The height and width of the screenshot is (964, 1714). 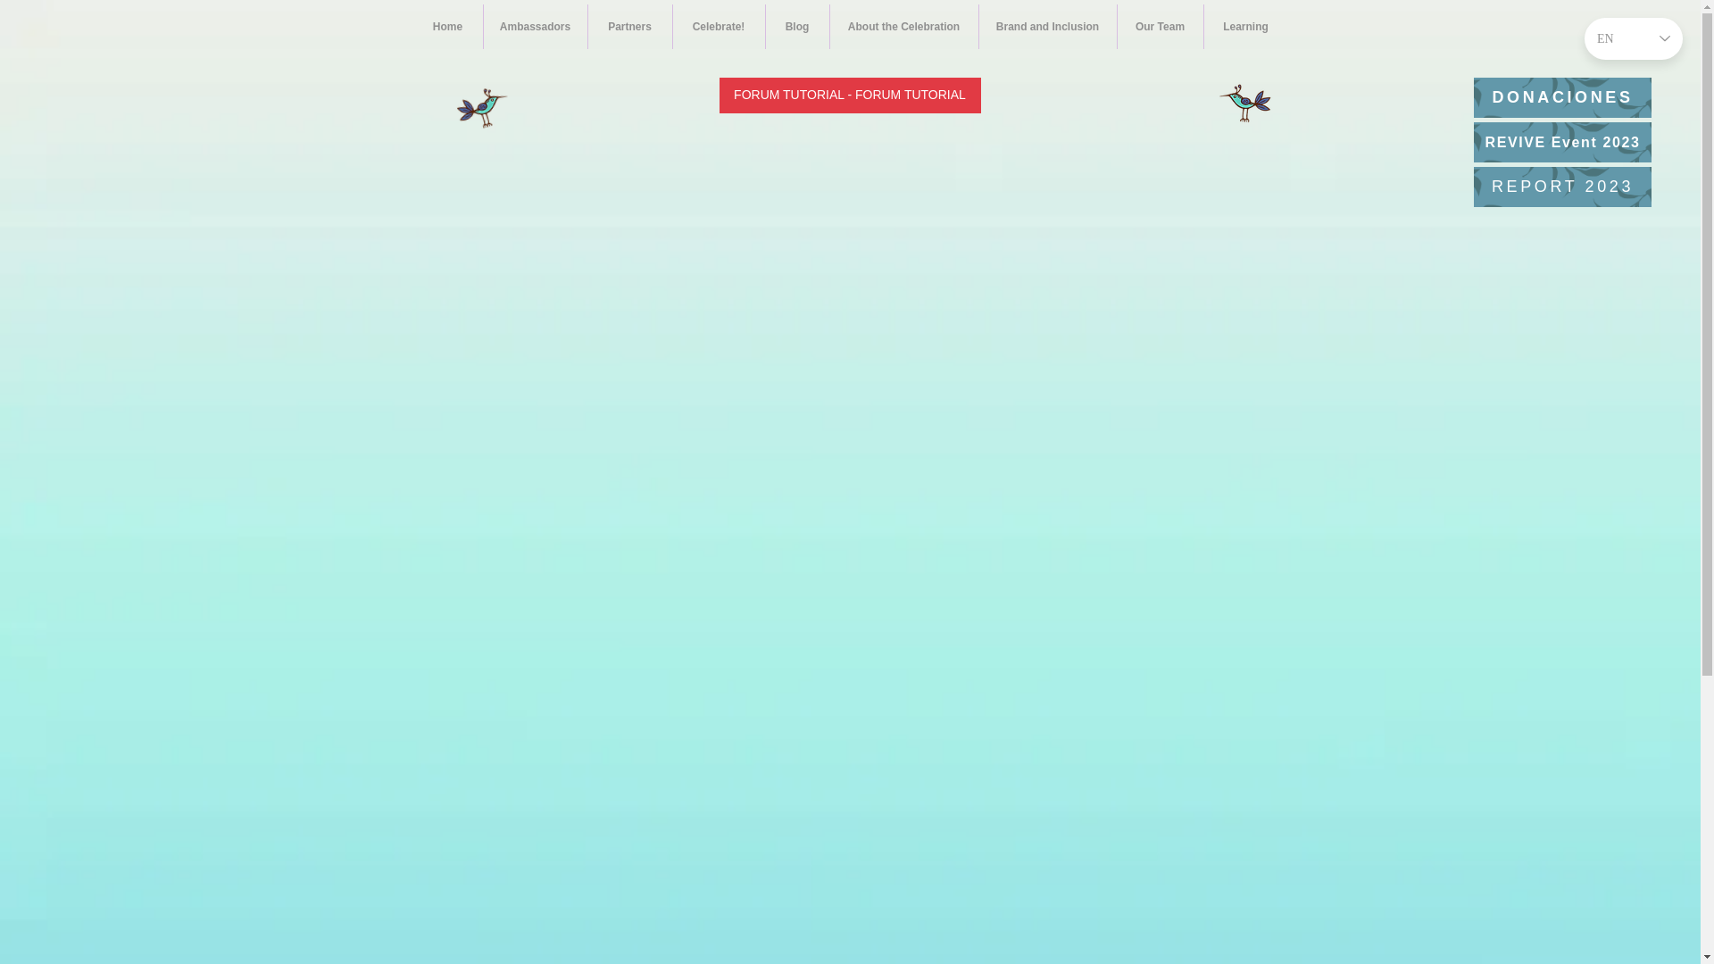 What do you see at coordinates (446, 27) in the screenshot?
I see `Home` at bounding box center [446, 27].